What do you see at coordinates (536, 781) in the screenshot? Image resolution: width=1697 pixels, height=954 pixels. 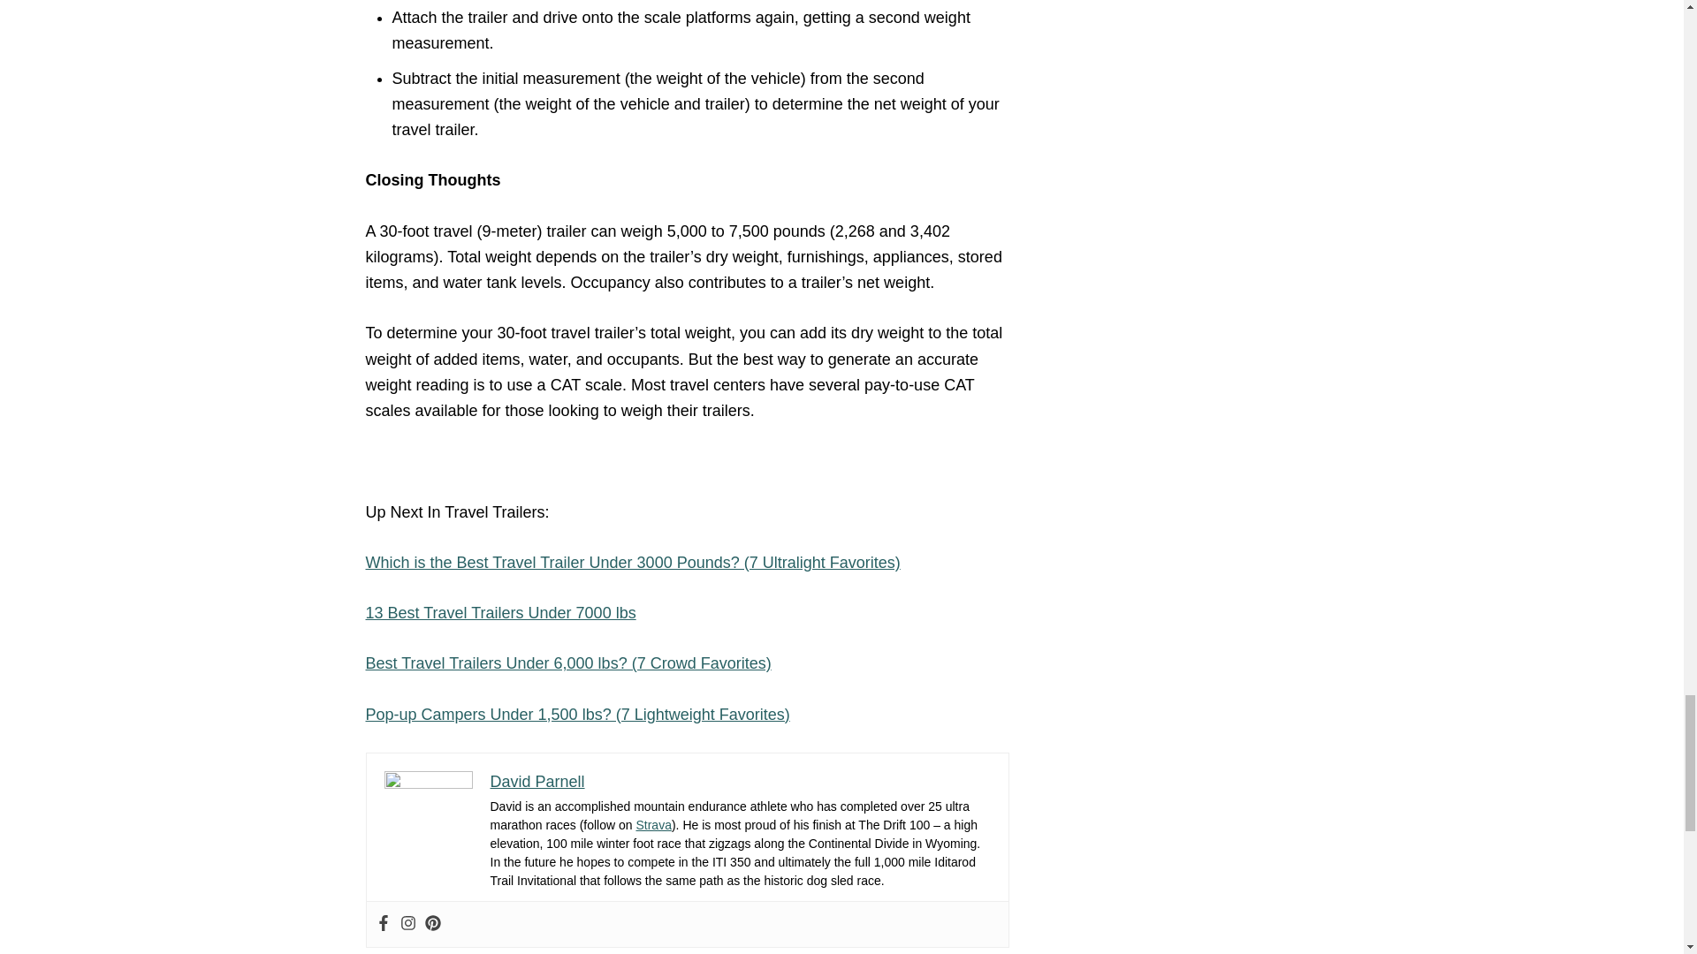 I see `David Parnell` at bounding box center [536, 781].